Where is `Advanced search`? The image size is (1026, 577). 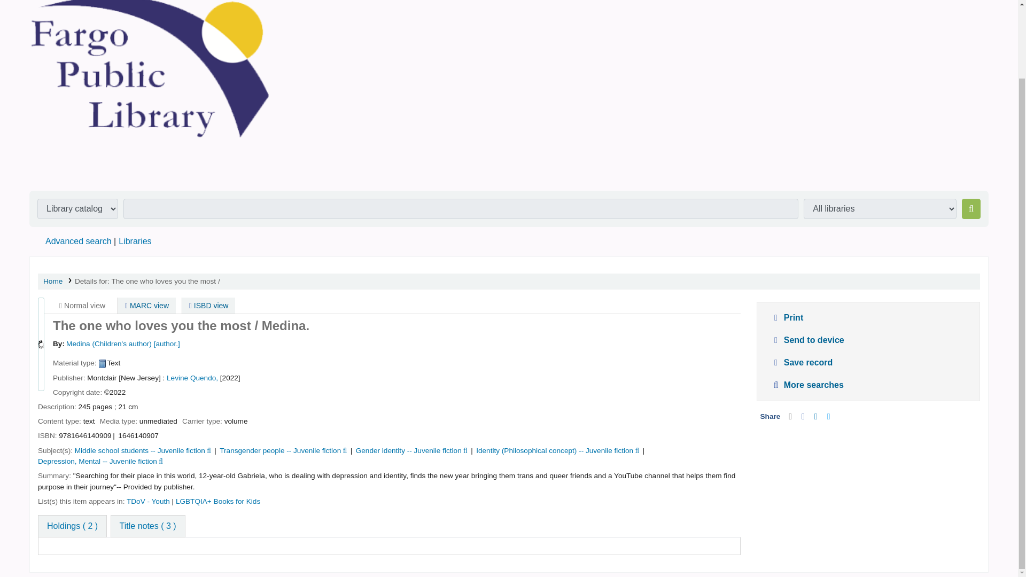 Advanced search is located at coordinates (78, 241).